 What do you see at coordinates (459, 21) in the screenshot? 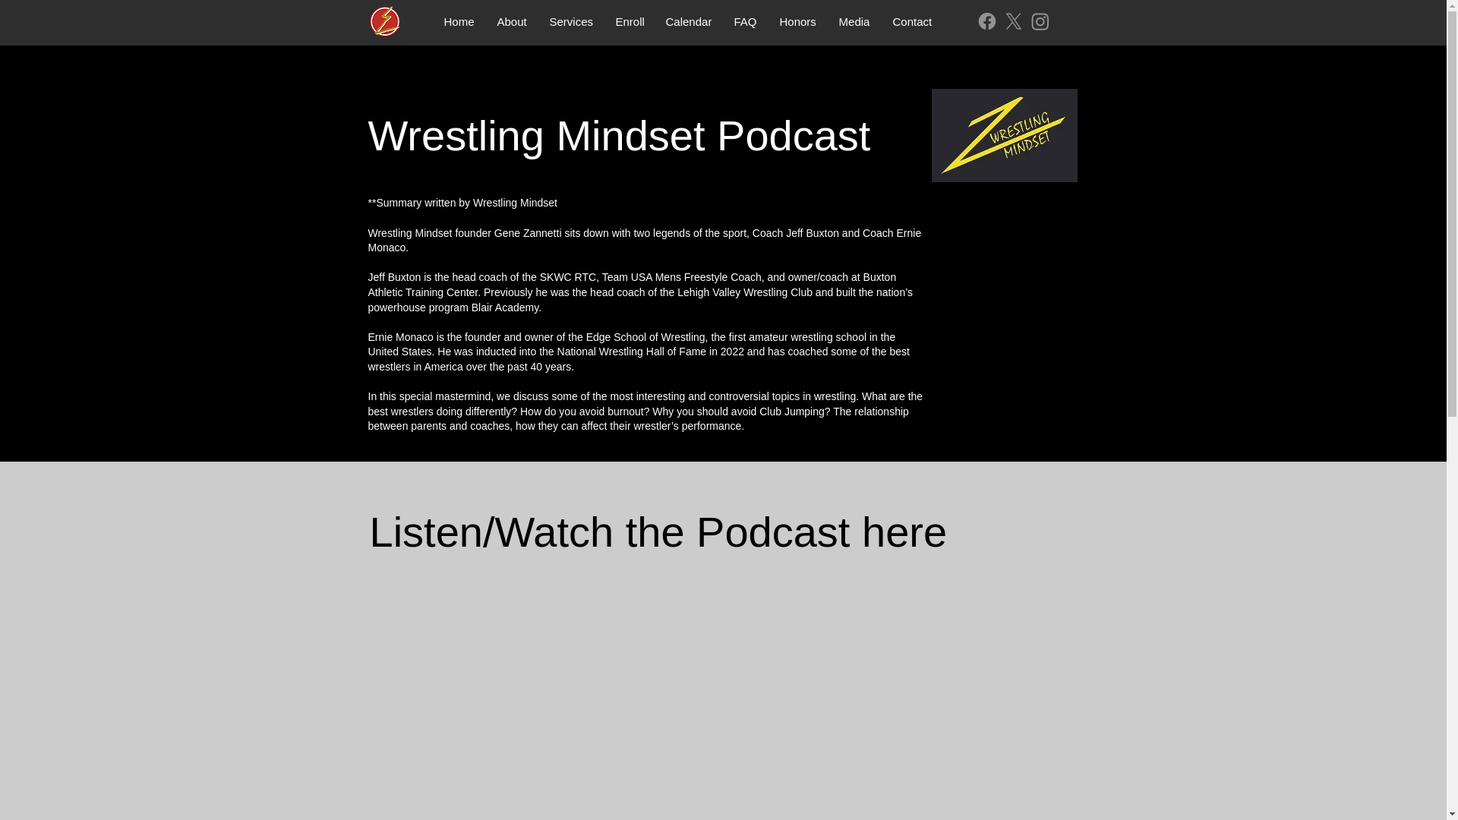
I see `Home` at bounding box center [459, 21].